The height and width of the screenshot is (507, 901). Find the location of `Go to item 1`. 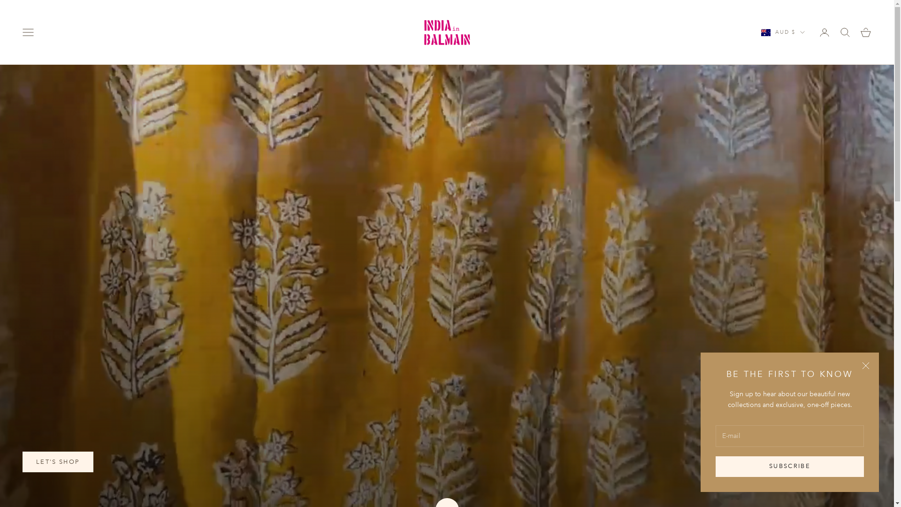

Go to item 1 is located at coordinates (839, 486).